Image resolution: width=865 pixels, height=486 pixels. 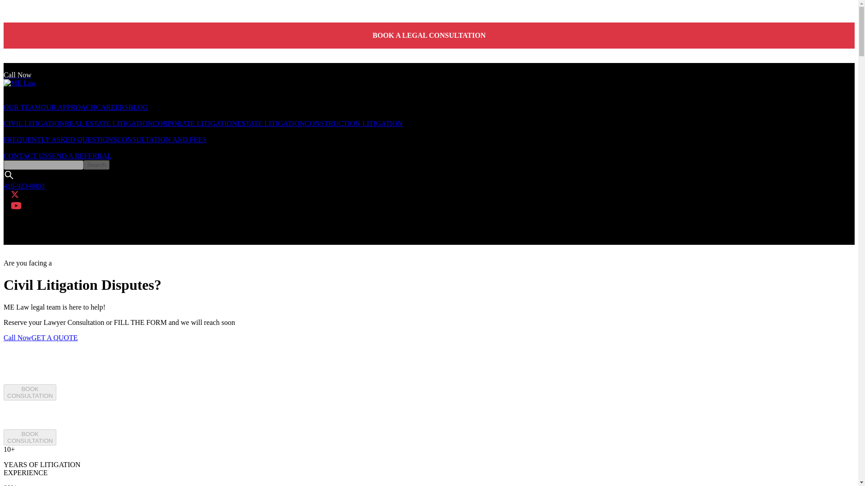 I want to click on BLOG, so click(x=96, y=165).